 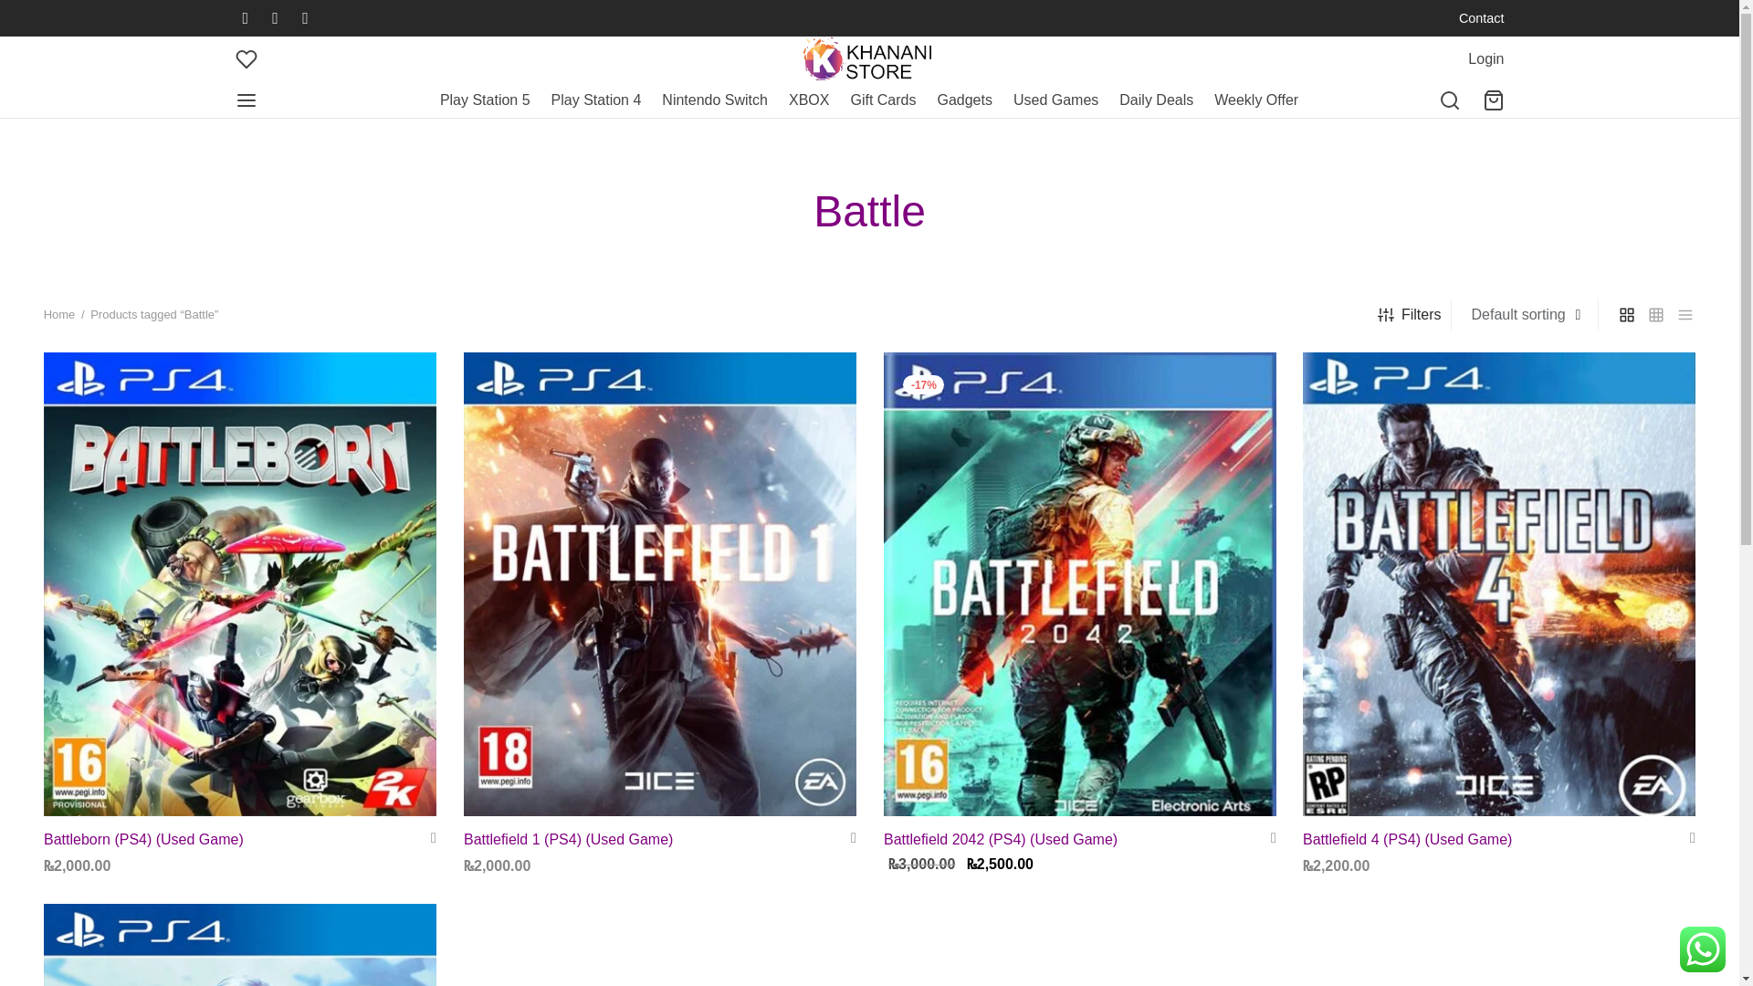 What do you see at coordinates (714, 100) in the screenshot?
I see `Nintendo Switch` at bounding box center [714, 100].